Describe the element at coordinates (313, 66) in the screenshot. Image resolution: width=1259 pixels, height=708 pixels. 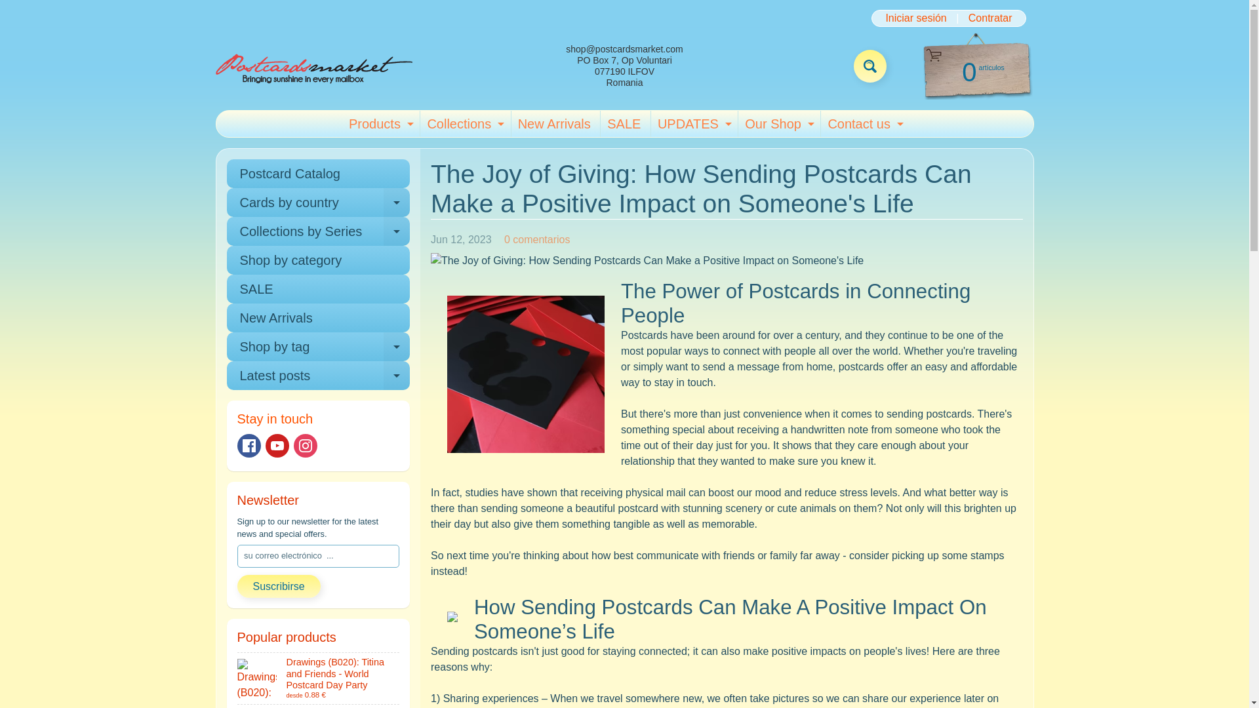
I see `Postcards Market` at that location.